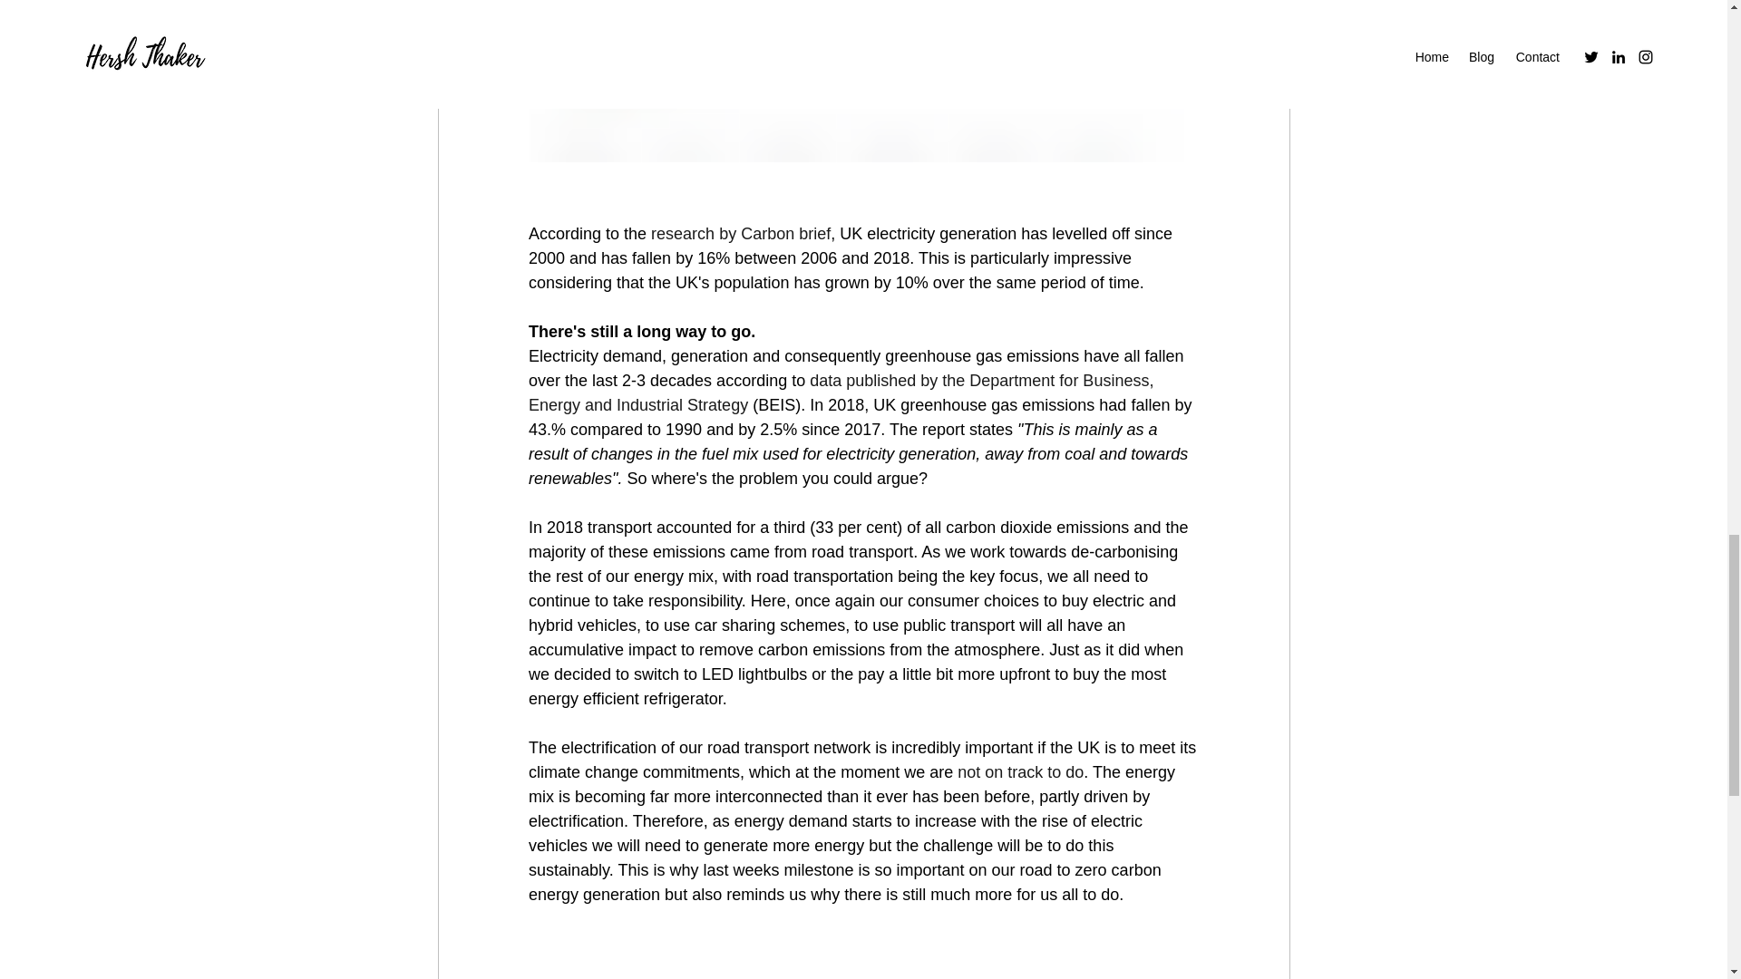 The height and width of the screenshot is (979, 1741). Describe the element at coordinates (1020, 772) in the screenshot. I see `not on track to do` at that location.